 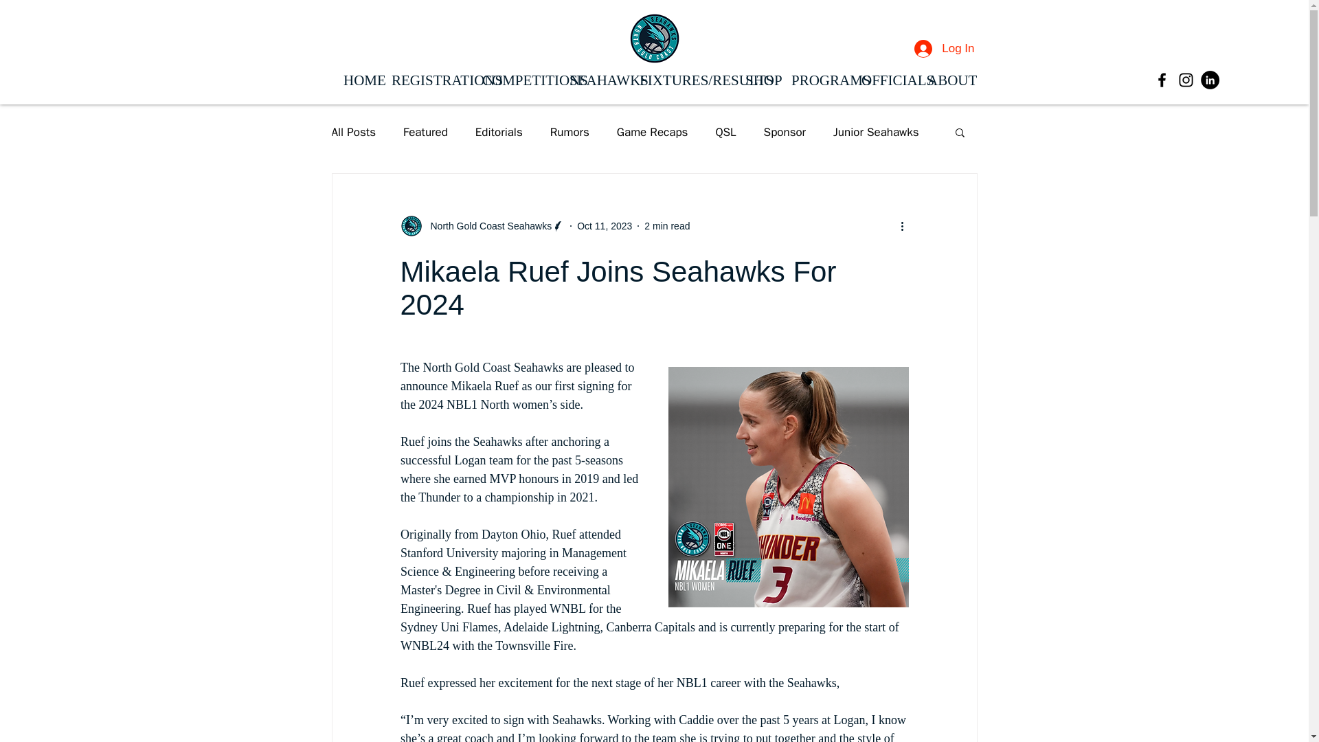 What do you see at coordinates (944, 48) in the screenshot?
I see `Log In` at bounding box center [944, 48].